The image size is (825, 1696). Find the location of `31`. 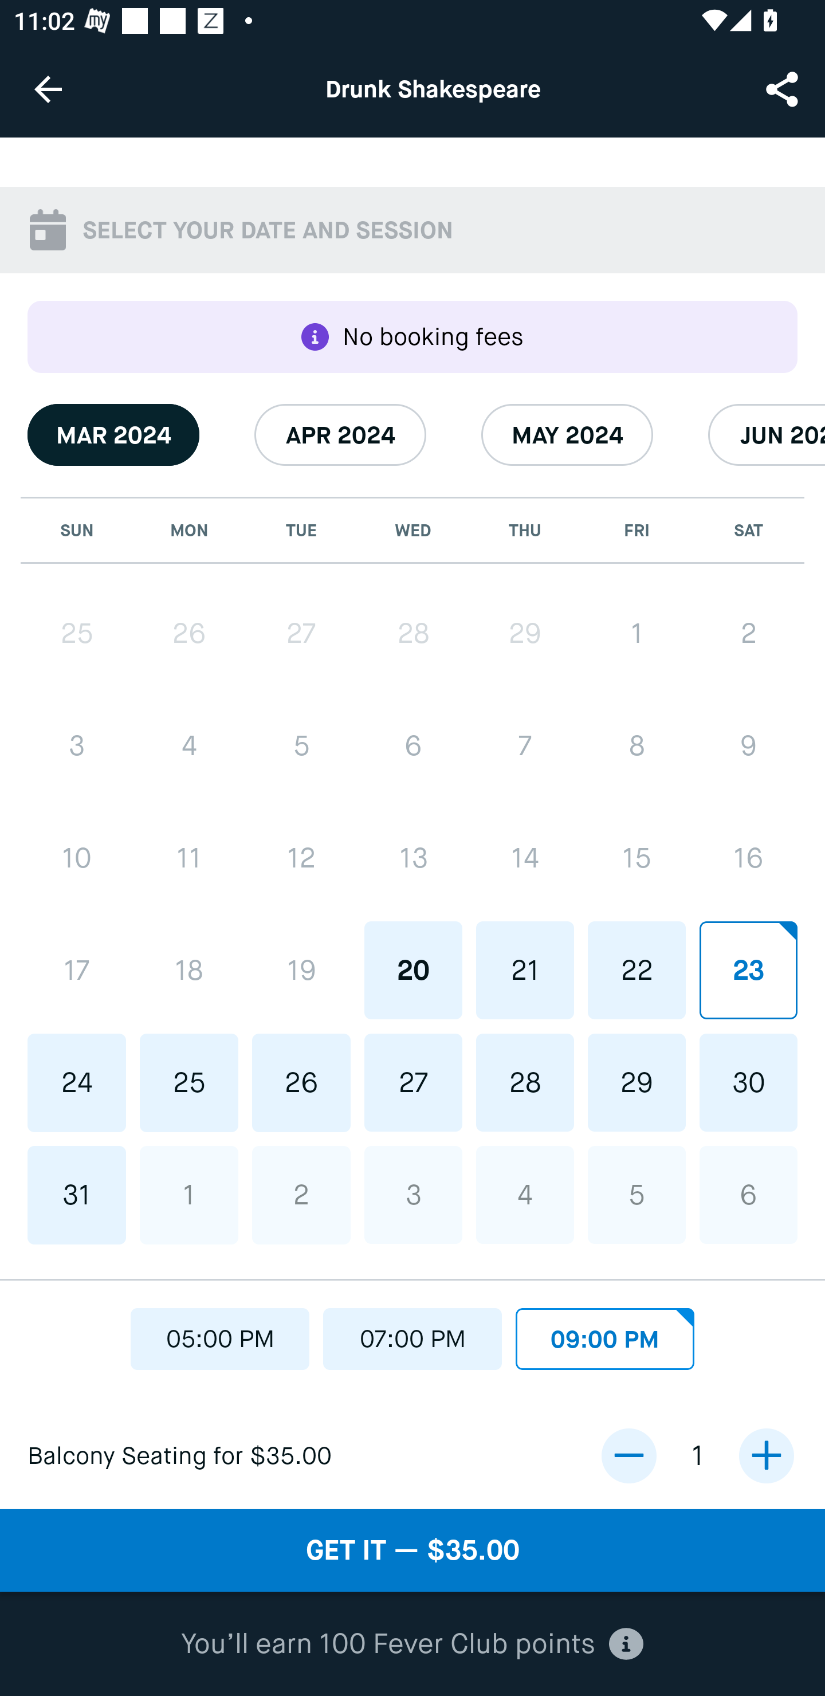

31 is located at coordinates (77, 1195).